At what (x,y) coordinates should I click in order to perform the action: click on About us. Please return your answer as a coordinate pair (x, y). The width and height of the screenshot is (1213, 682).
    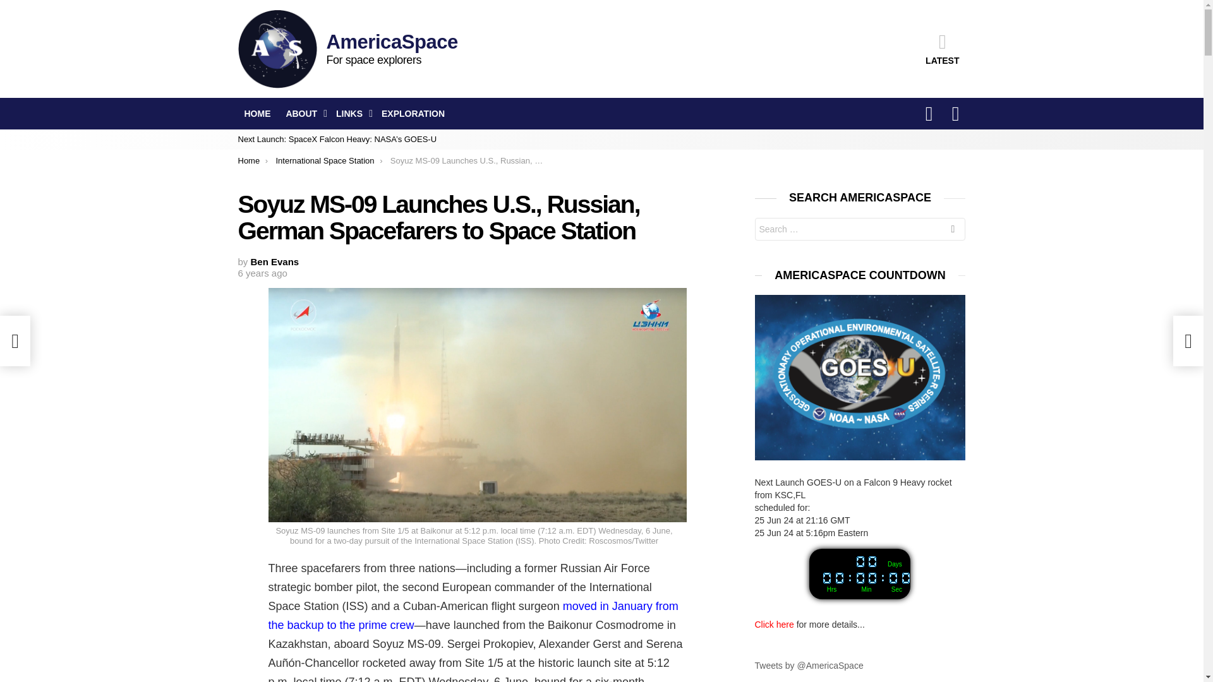
    Looking at the image, I should click on (303, 114).